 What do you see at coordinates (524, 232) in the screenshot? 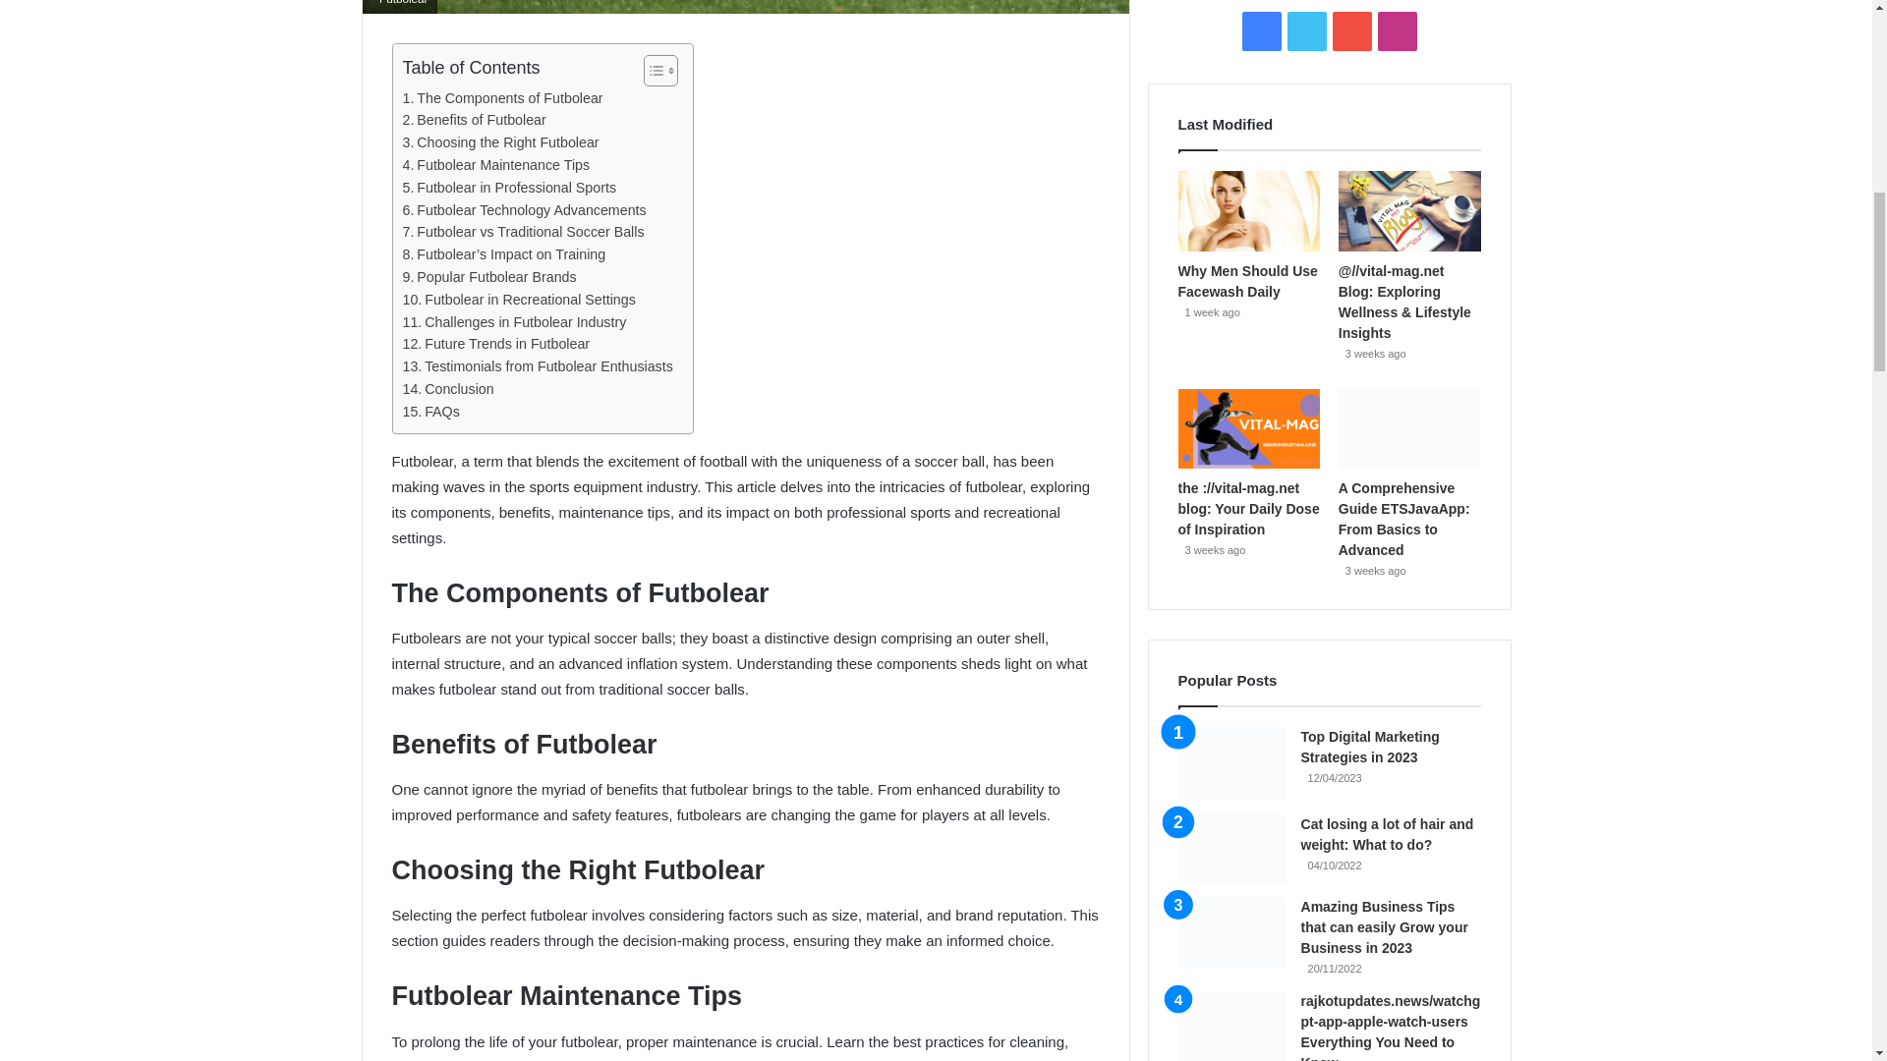
I see `Futbolear vs Traditional Soccer Balls` at bounding box center [524, 232].